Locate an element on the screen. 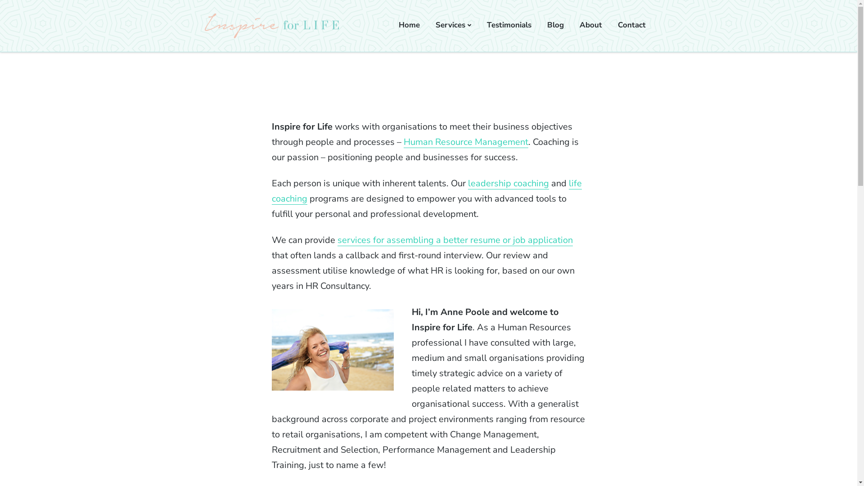  services for assembling a better resume or job application is located at coordinates (455, 240).